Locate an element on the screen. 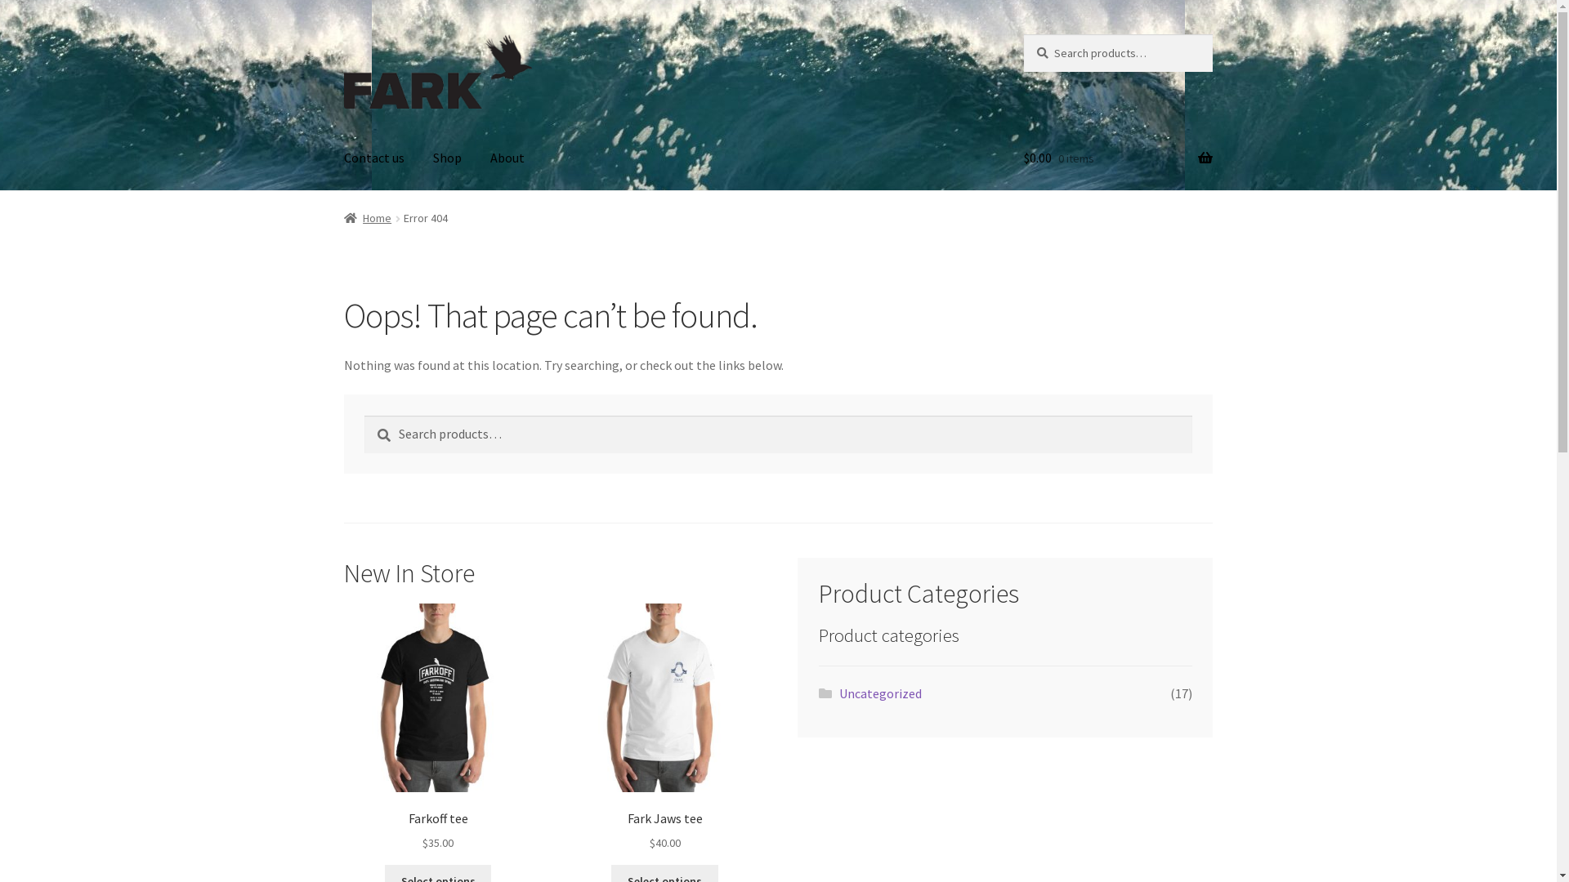 The height and width of the screenshot is (882, 1569). About is located at coordinates (507, 158).